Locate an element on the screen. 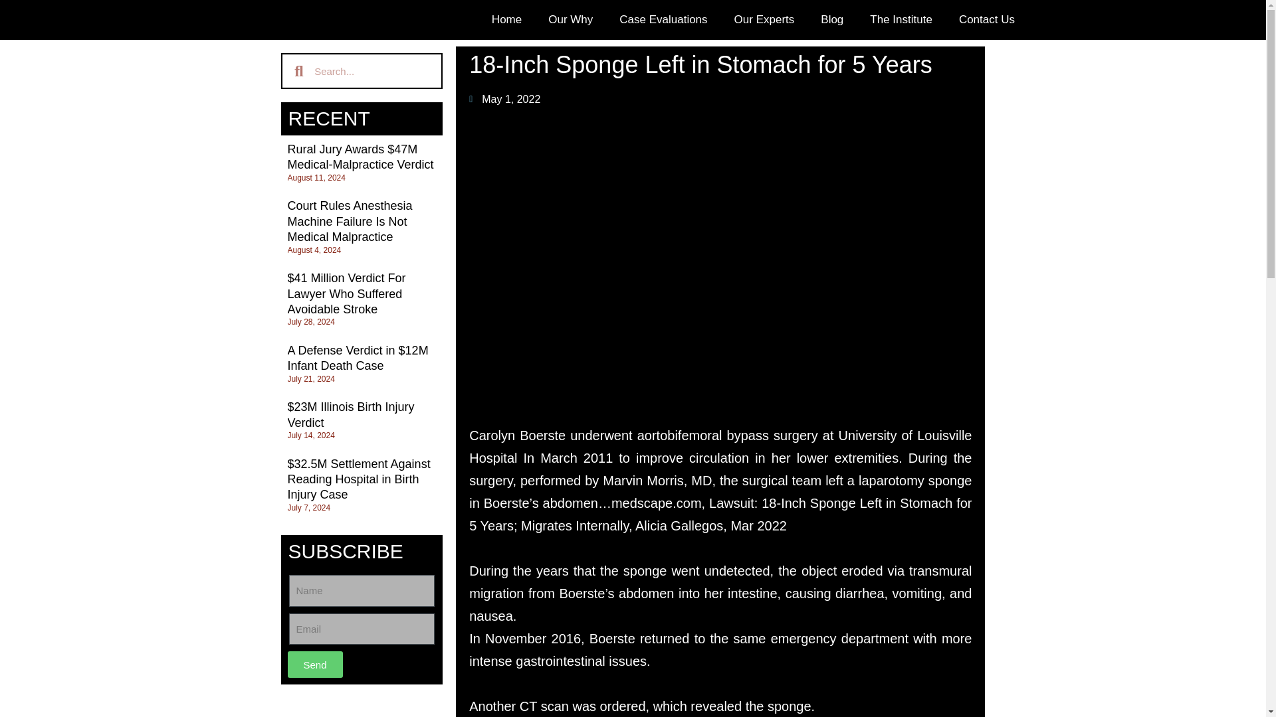  Send is located at coordinates (314, 664).